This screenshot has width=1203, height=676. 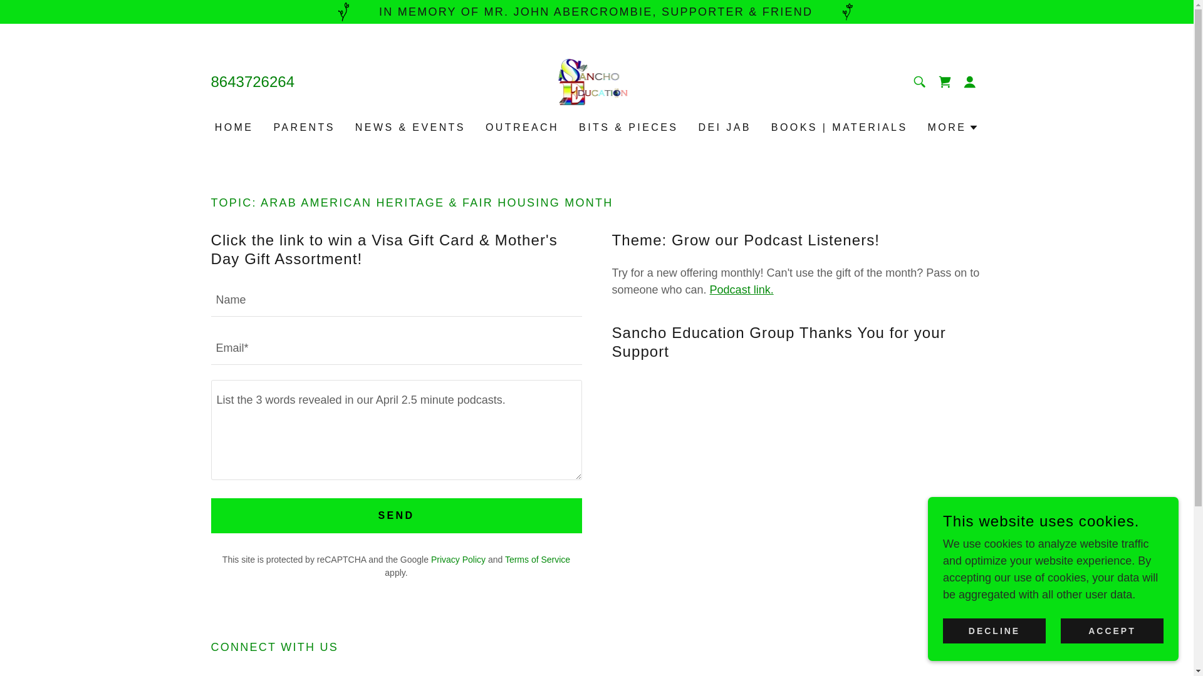 What do you see at coordinates (234, 128) in the screenshot?
I see `HOME` at bounding box center [234, 128].